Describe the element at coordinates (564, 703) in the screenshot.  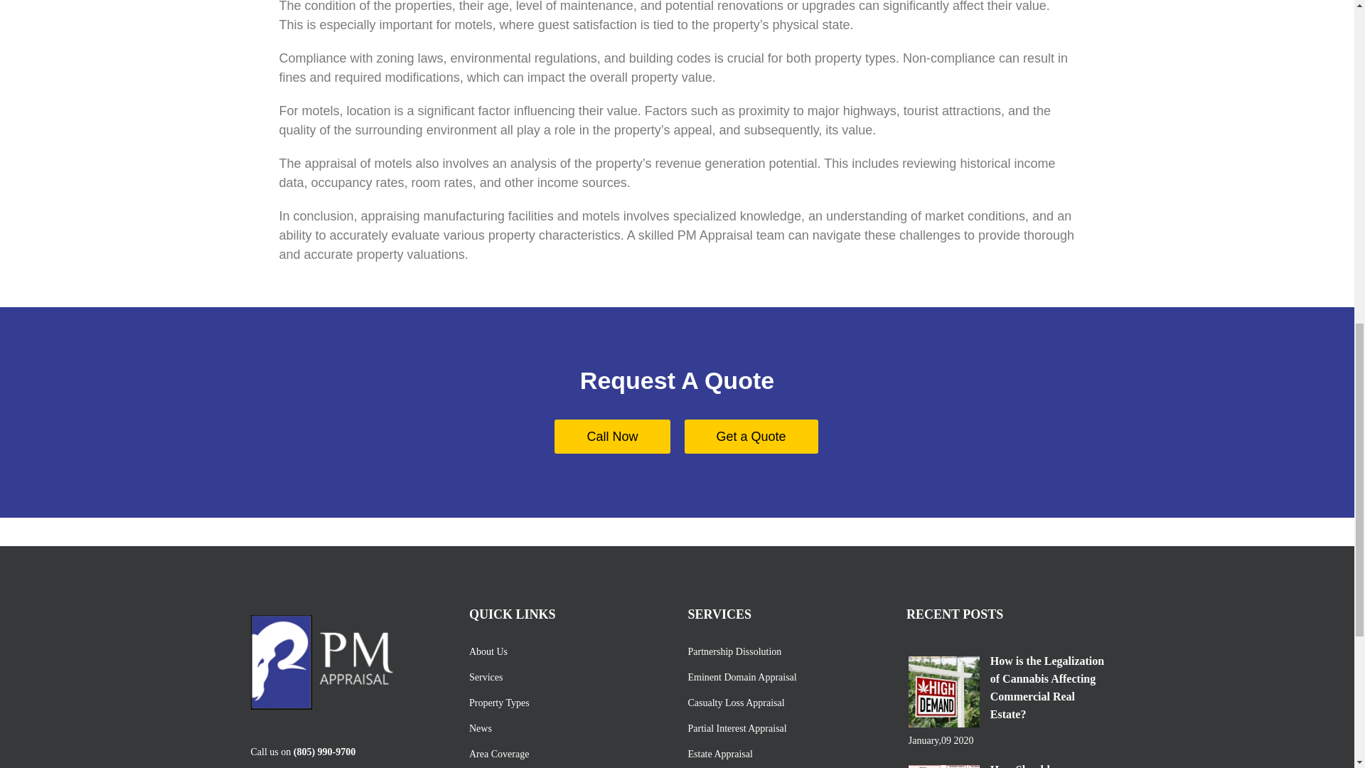
I see `Property Types` at that location.